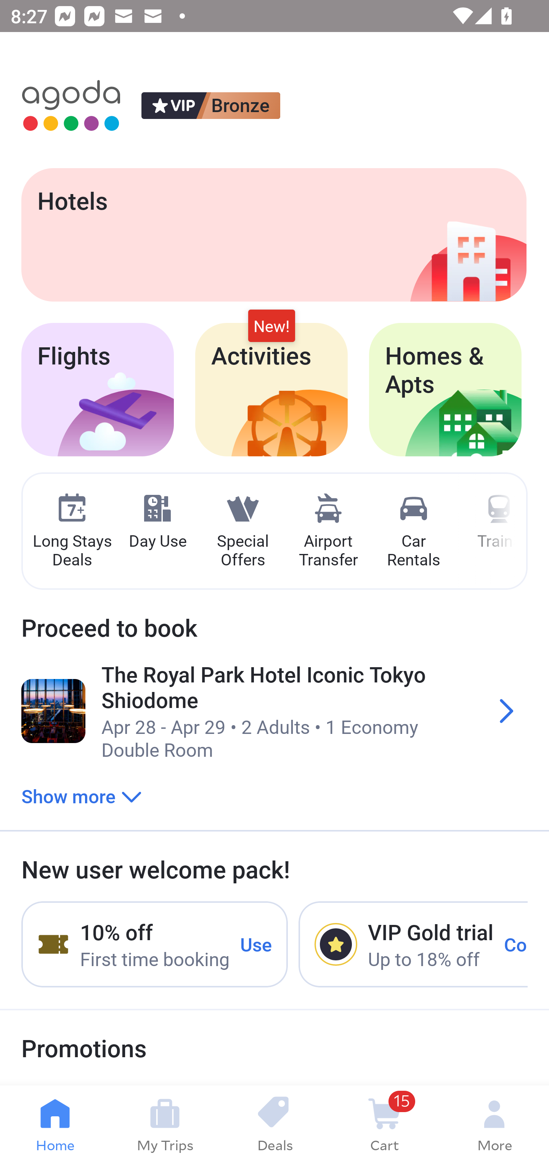 The height and width of the screenshot is (1159, 549). I want to click on More, so click(494, 1122).